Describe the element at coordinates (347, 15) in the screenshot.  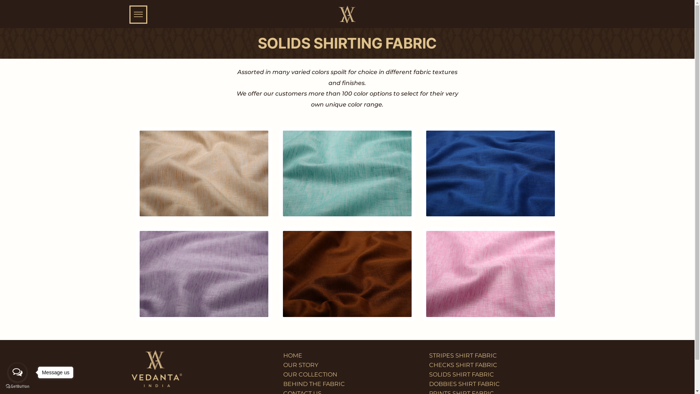
I see `Vedanta (2)` at that location.